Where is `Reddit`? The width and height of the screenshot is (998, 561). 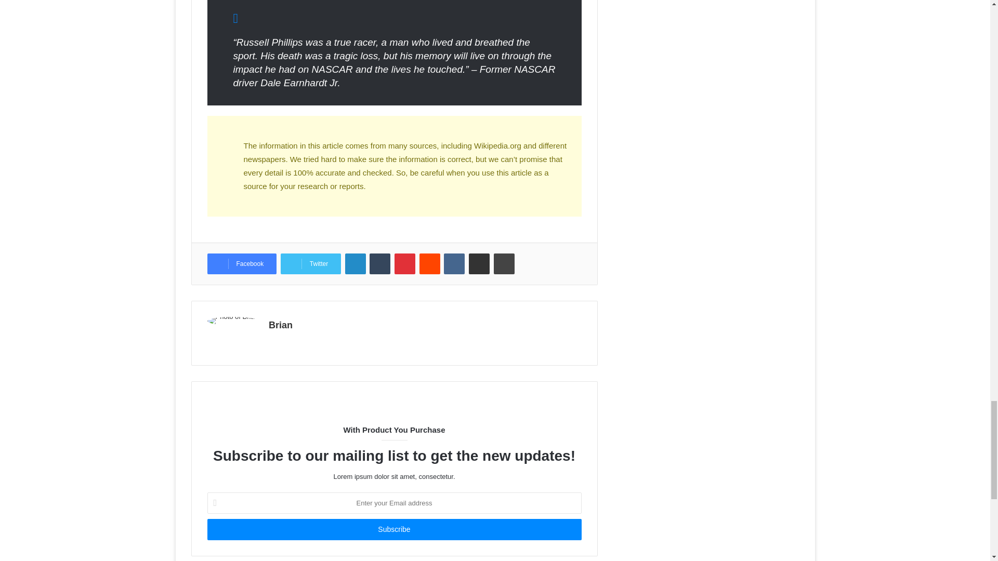 Reddit is located at coordinates (429, 264).